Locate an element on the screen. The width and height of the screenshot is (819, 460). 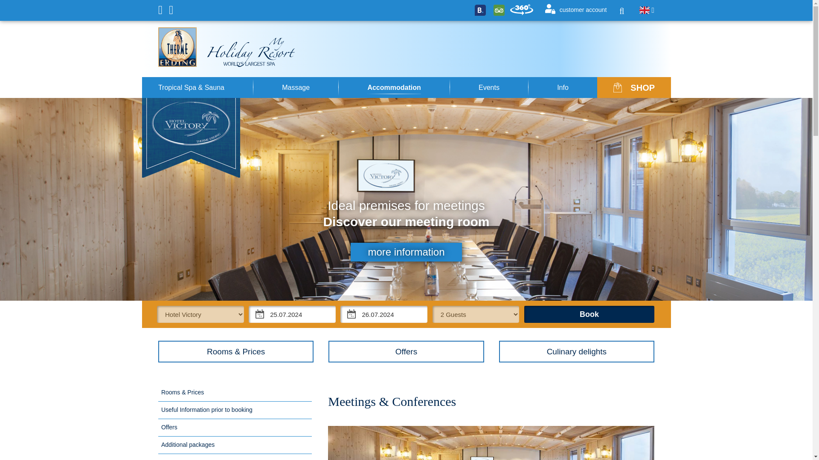
26.07.2024 is located at coordinates (383, 314).